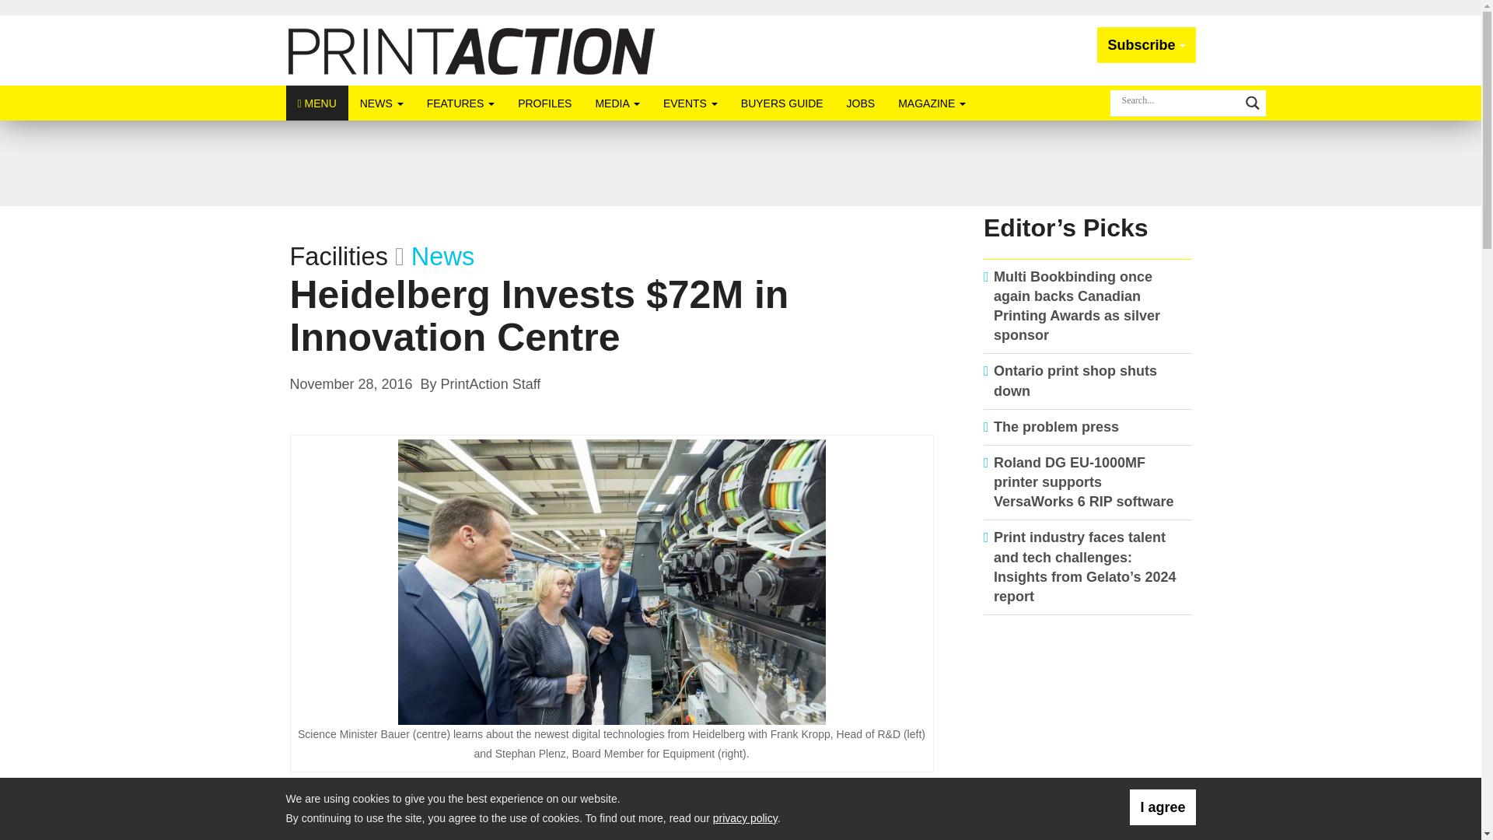 The image size is (1493, 840). I want to click on PrintAction, so click(471, 50).